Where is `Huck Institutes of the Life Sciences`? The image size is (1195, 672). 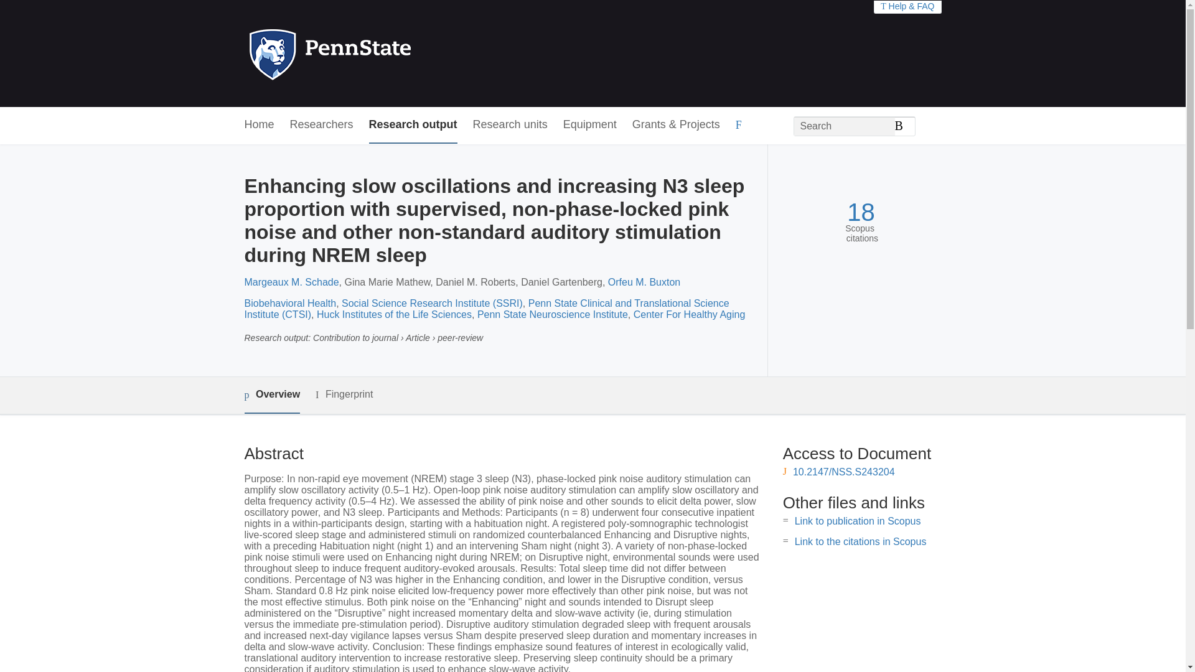 Huck Institutes of the Life Sciences is located at coordinates (394, 314).